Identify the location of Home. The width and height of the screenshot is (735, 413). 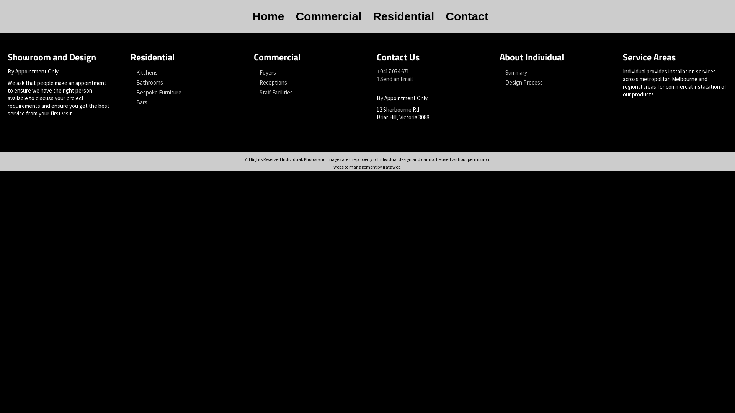
(268, 16).